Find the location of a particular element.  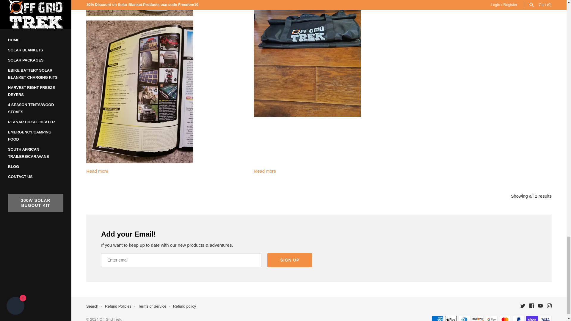

Shop Pay is located at coordinates (532, 318).